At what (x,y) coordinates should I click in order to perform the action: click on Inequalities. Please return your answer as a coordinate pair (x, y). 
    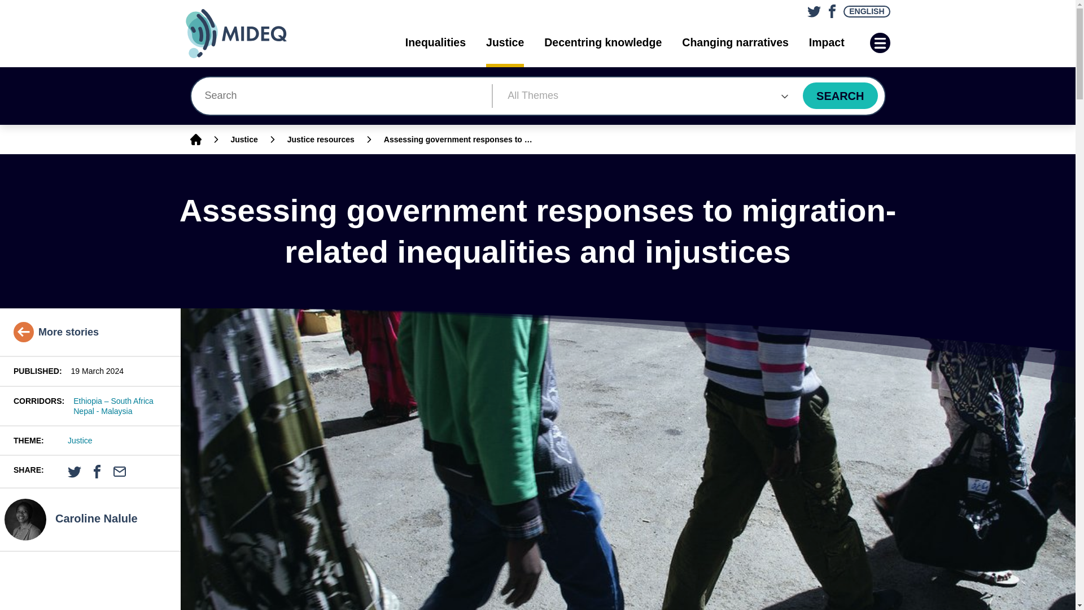
    Looking at the image, I should click on (436, 42).